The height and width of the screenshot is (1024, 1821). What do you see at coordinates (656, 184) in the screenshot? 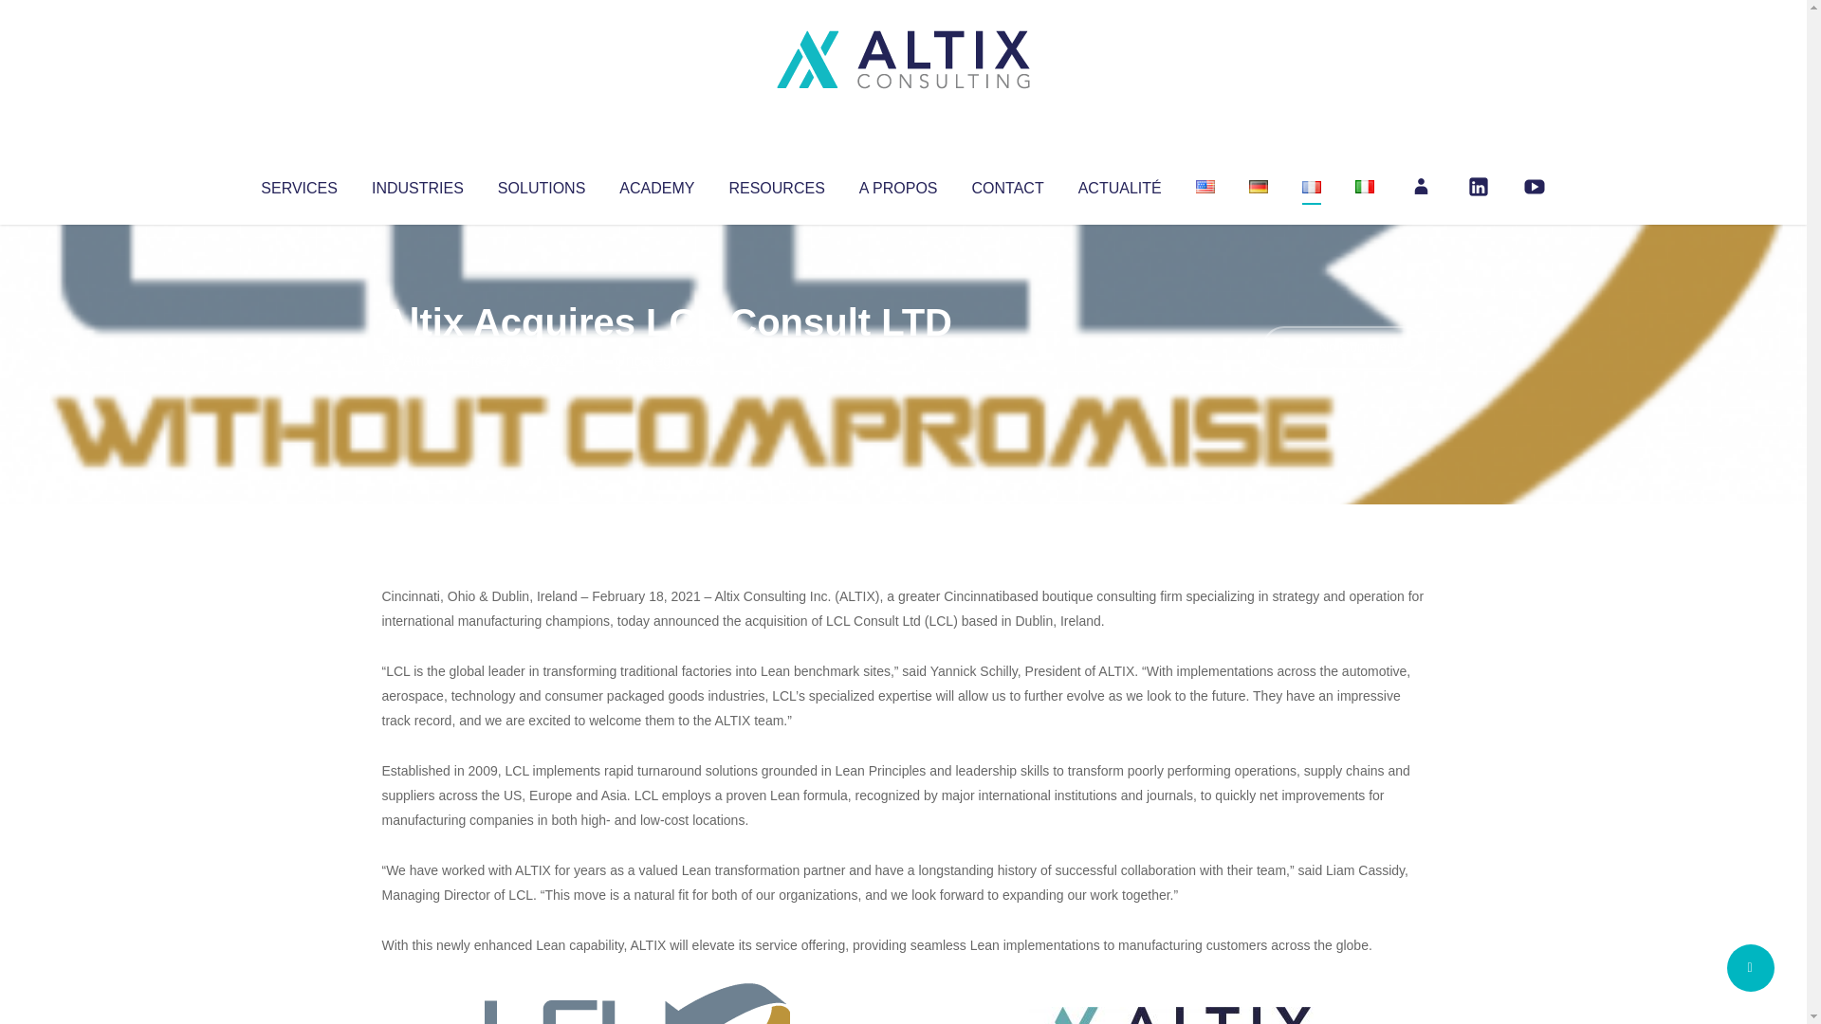
I see `ACADEMY` at bounding box center [656, 184].